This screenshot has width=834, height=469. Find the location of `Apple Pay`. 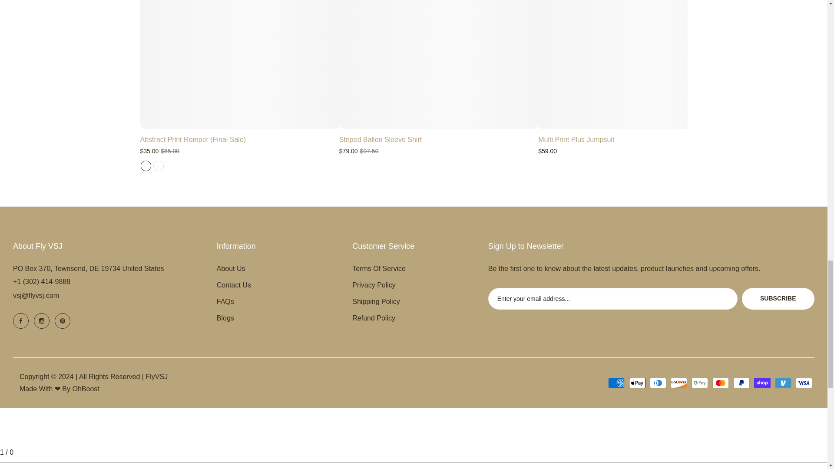

Apple Pay is located at coordinates (637, 383).